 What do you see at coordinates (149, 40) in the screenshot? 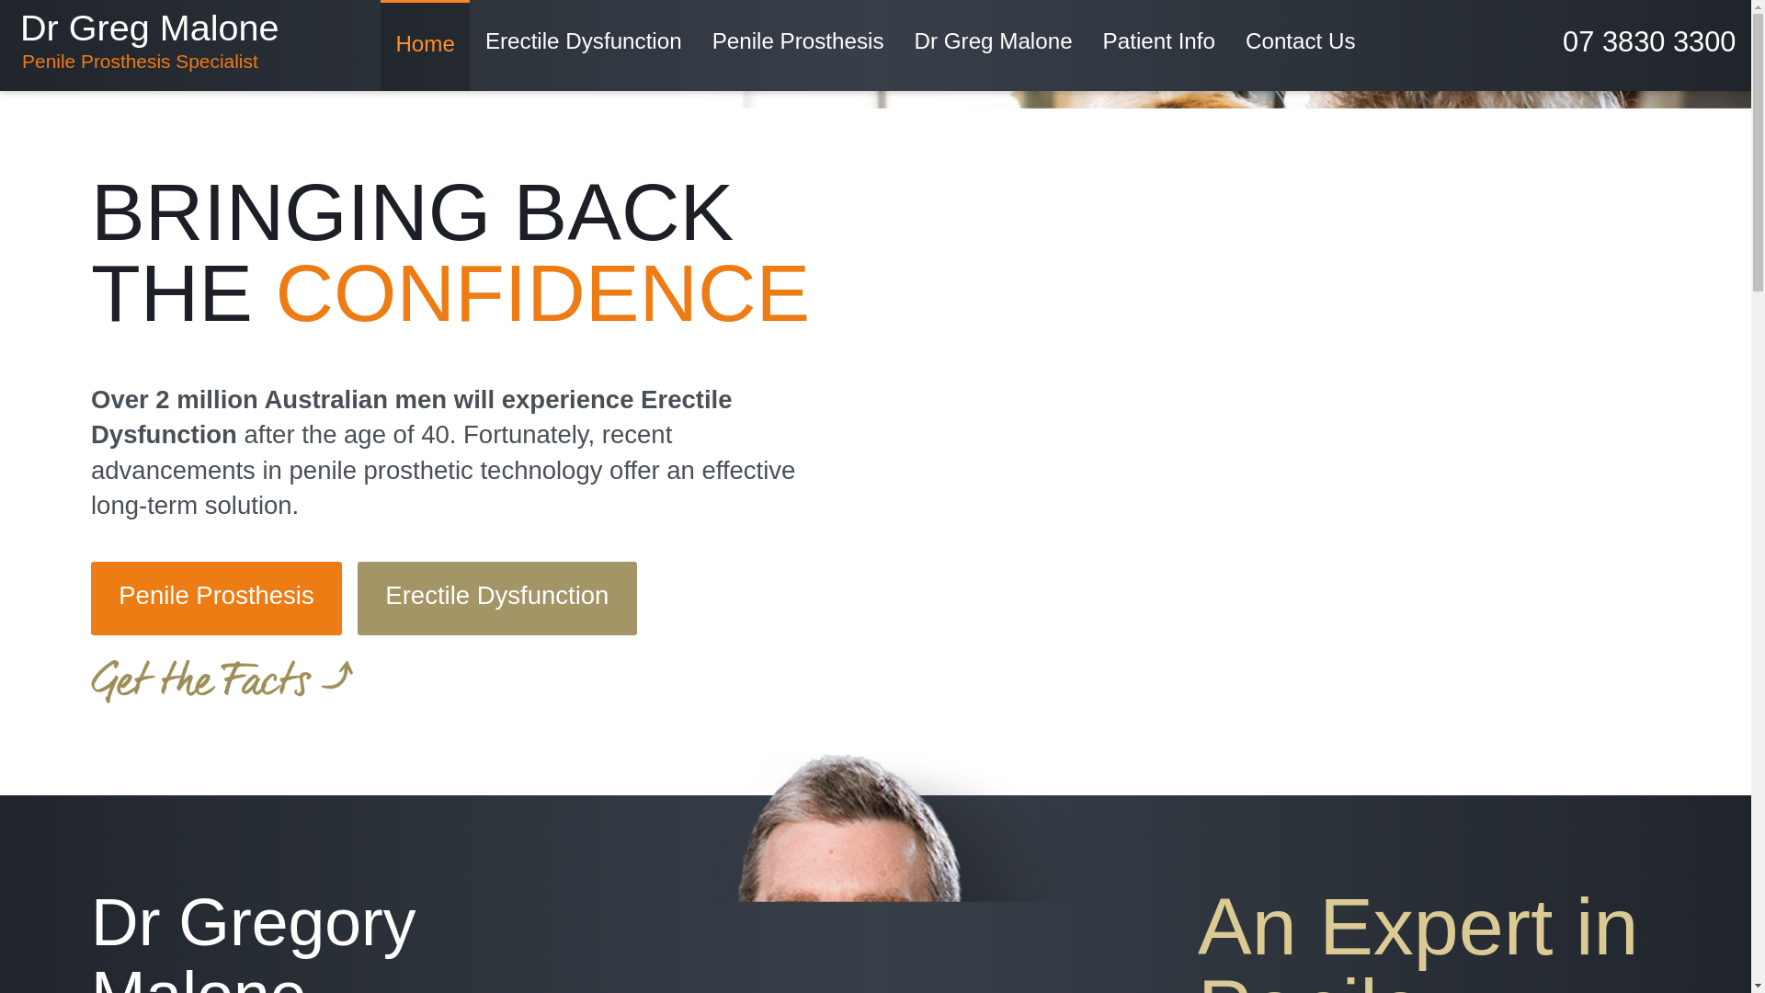
I see `Dr Greg Malone` at bounding box center [149, 40].